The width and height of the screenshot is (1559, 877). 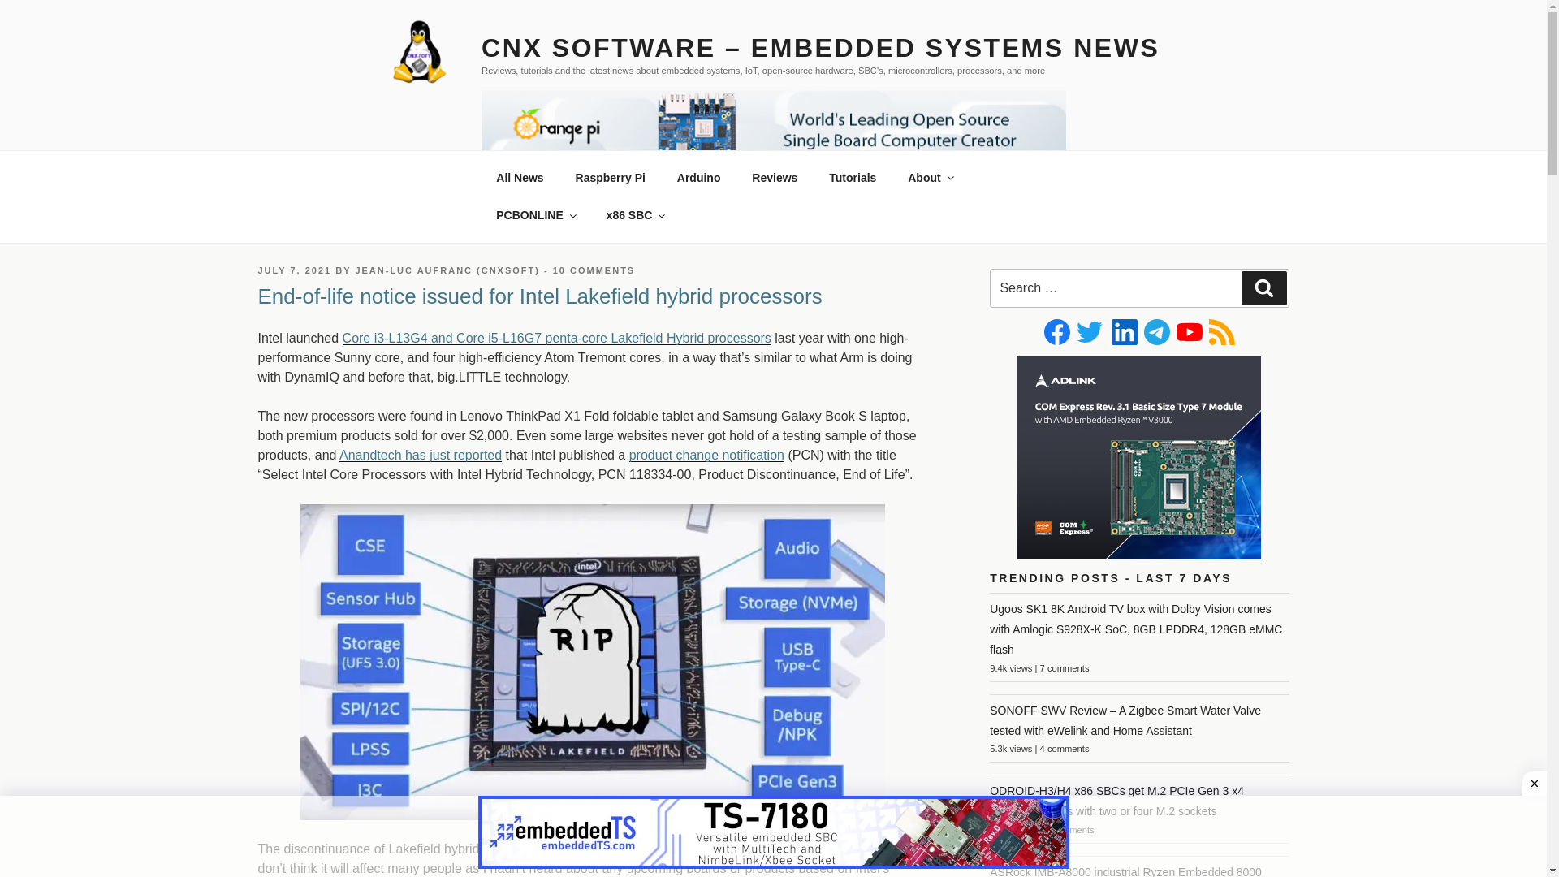 I want to click on All News, so click(x=520, y=177).